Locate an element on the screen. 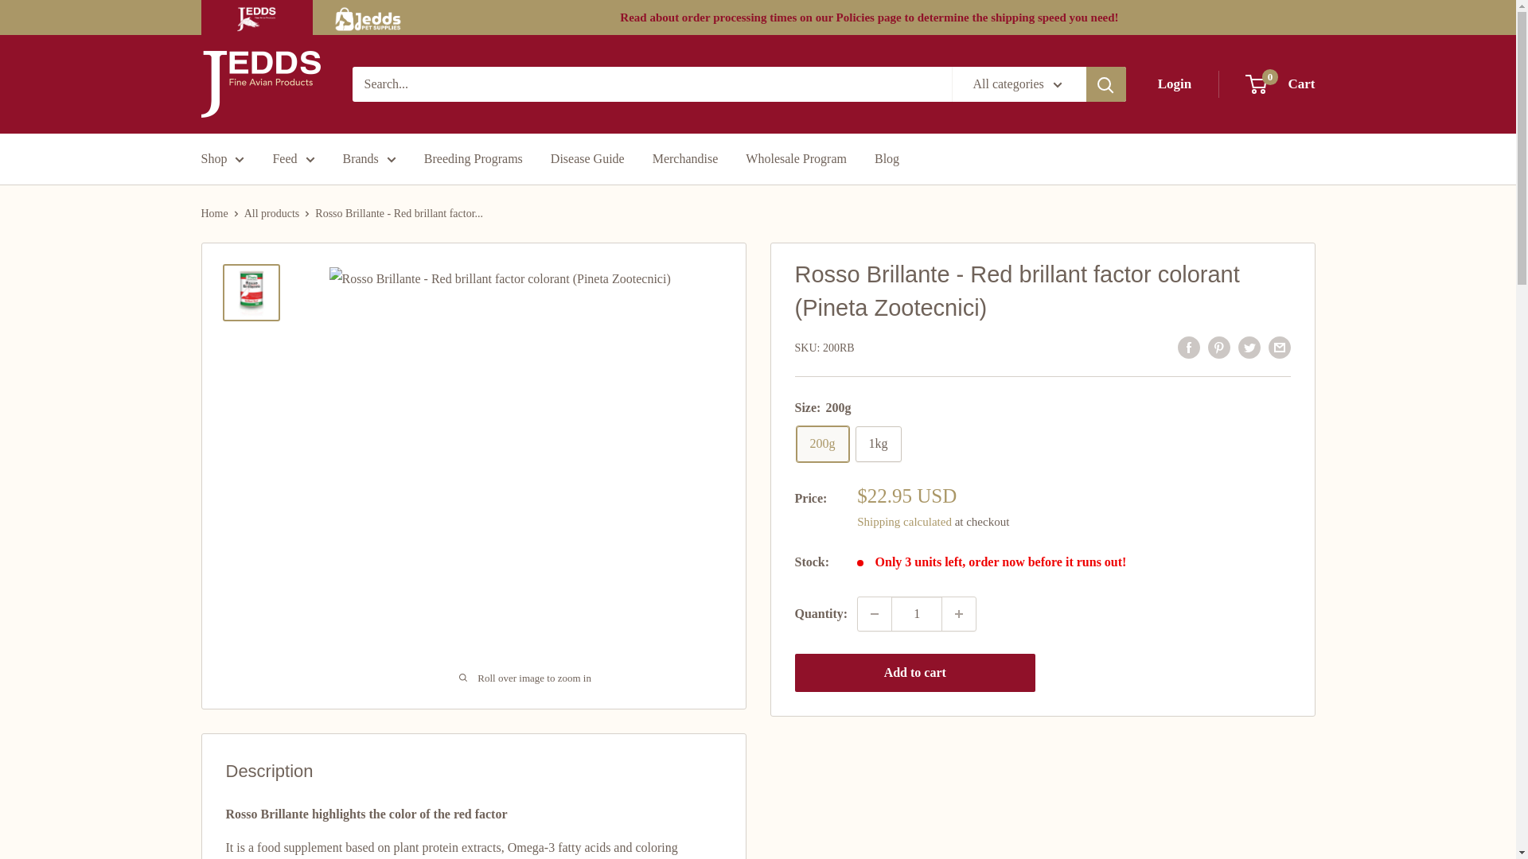 The width and height of the screenshot is (1528, 859). Decrease quantity by 1 is located at coordinates (874, 613).